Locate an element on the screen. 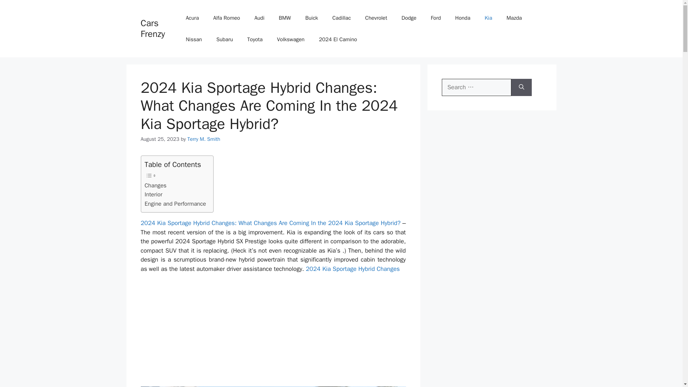  Cadillac is located at coordinates (342, 18).